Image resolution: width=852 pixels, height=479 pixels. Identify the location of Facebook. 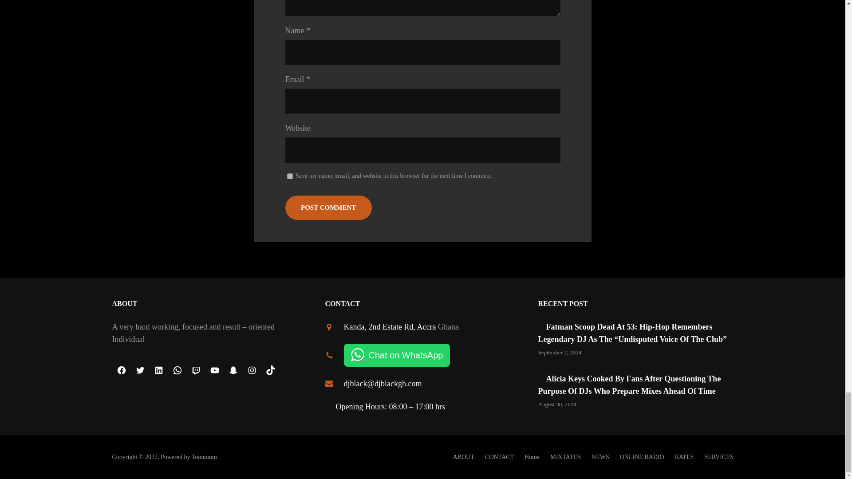
(121, 370).